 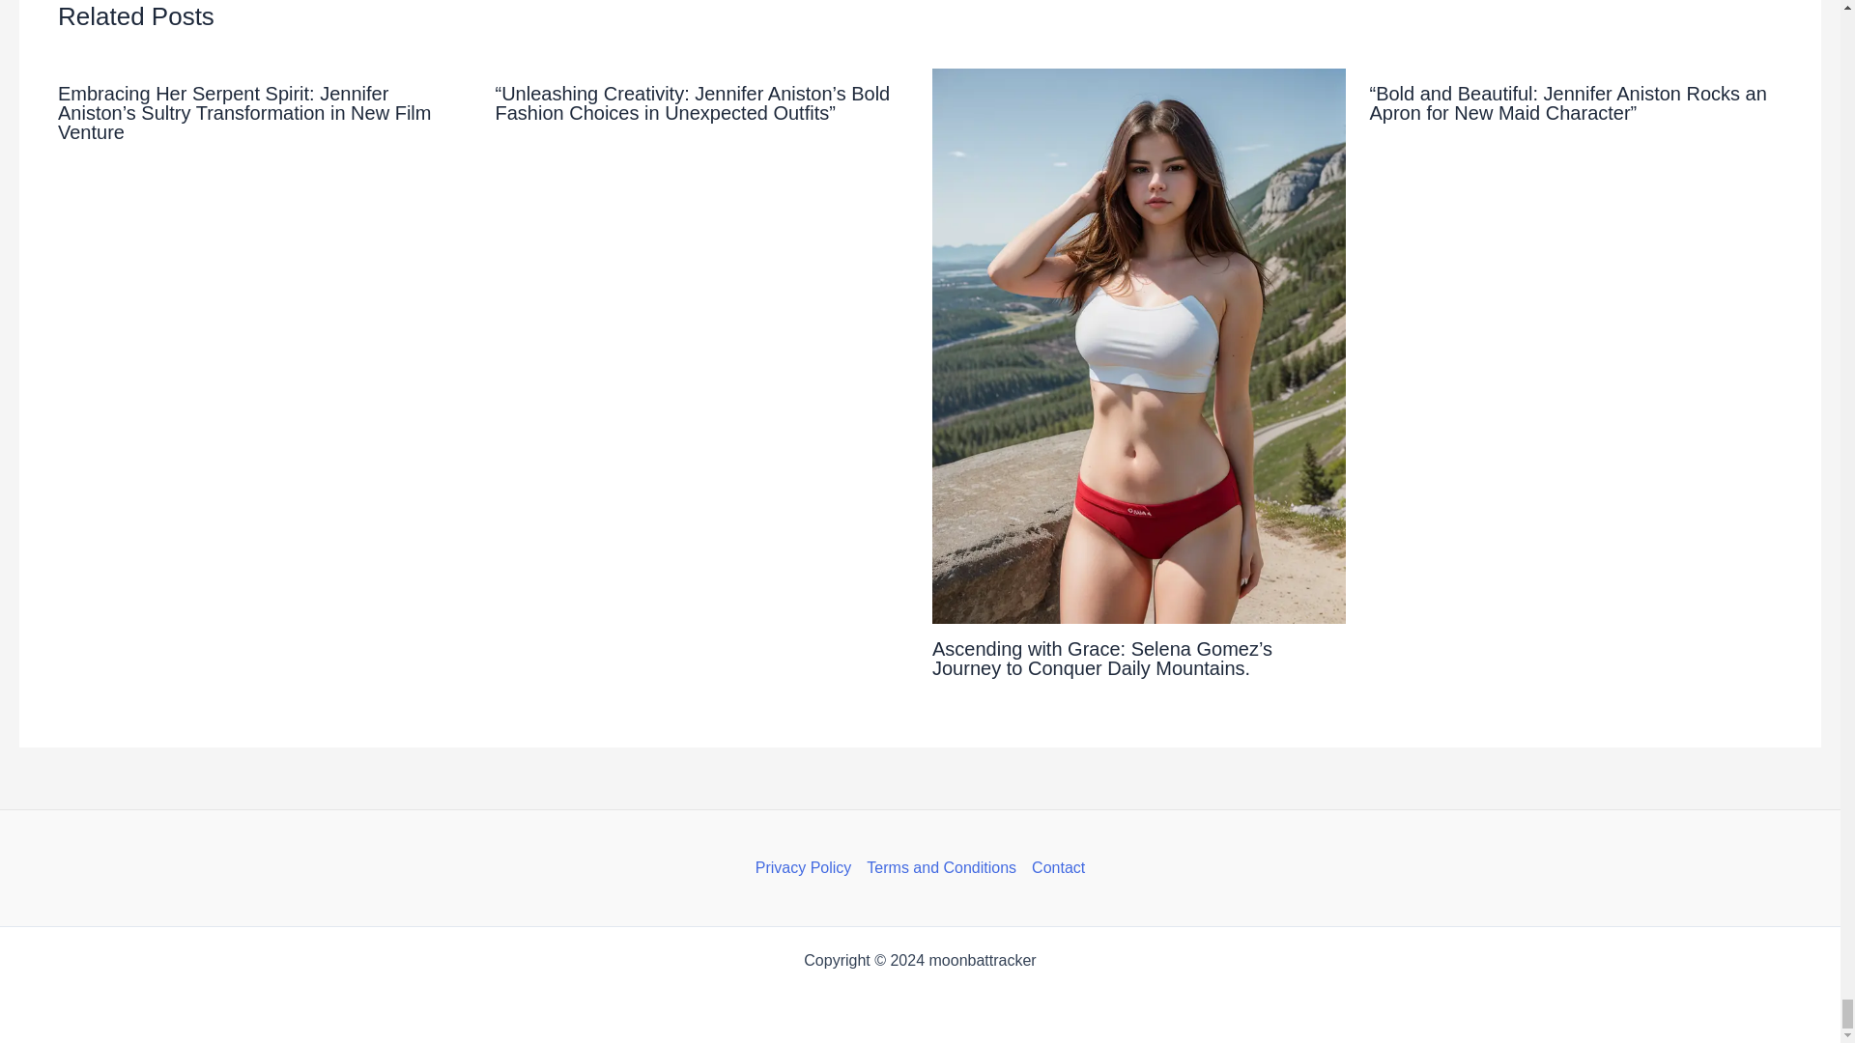 I want to click on Contact, so click(x=1054, y=867).